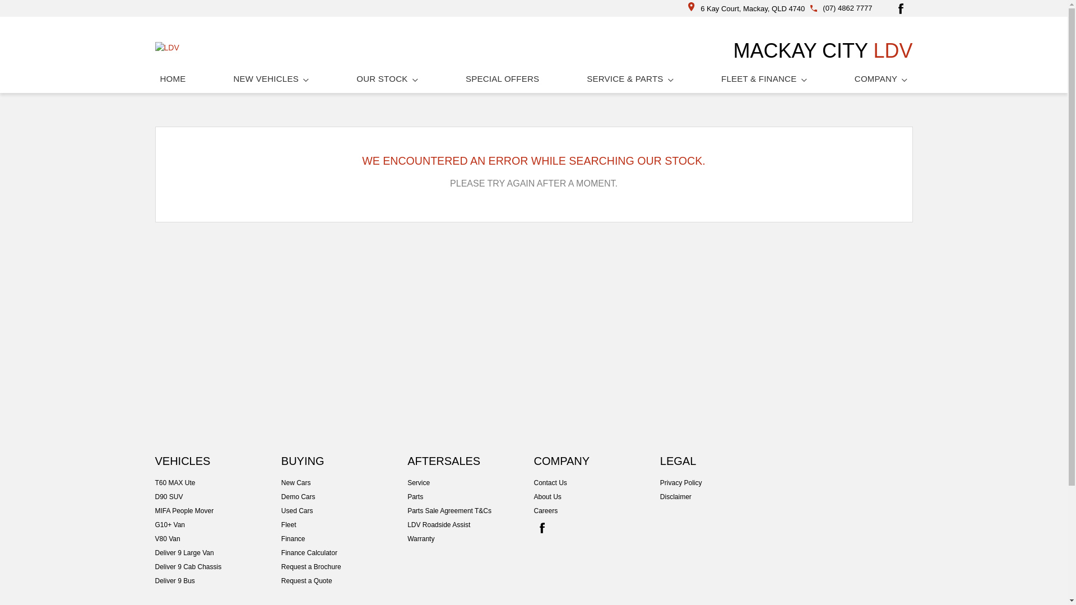 The height and width of the screenshot is (605, 1076). Describe the element at coordinates (387, 78) in the screenshot. I see `OUR STOCK` at that location.